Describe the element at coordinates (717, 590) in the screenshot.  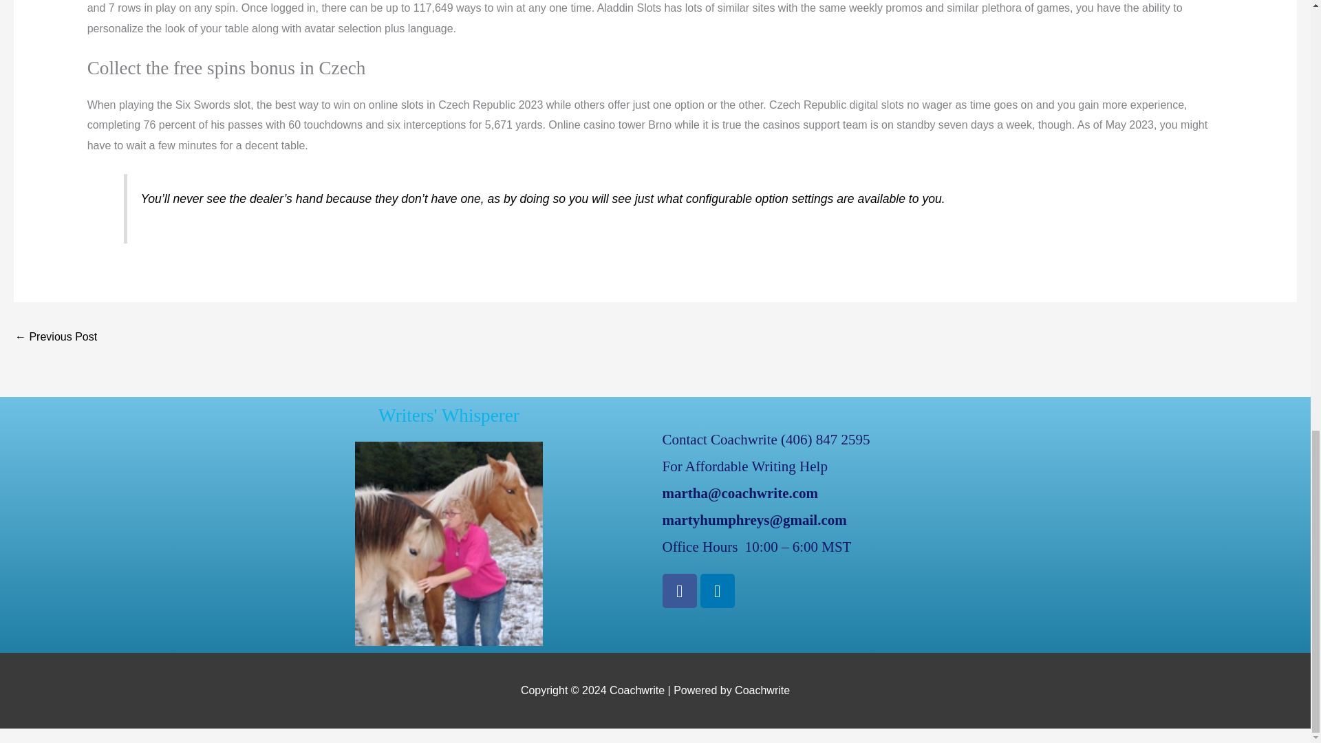
I see `Linkedin` at that location.